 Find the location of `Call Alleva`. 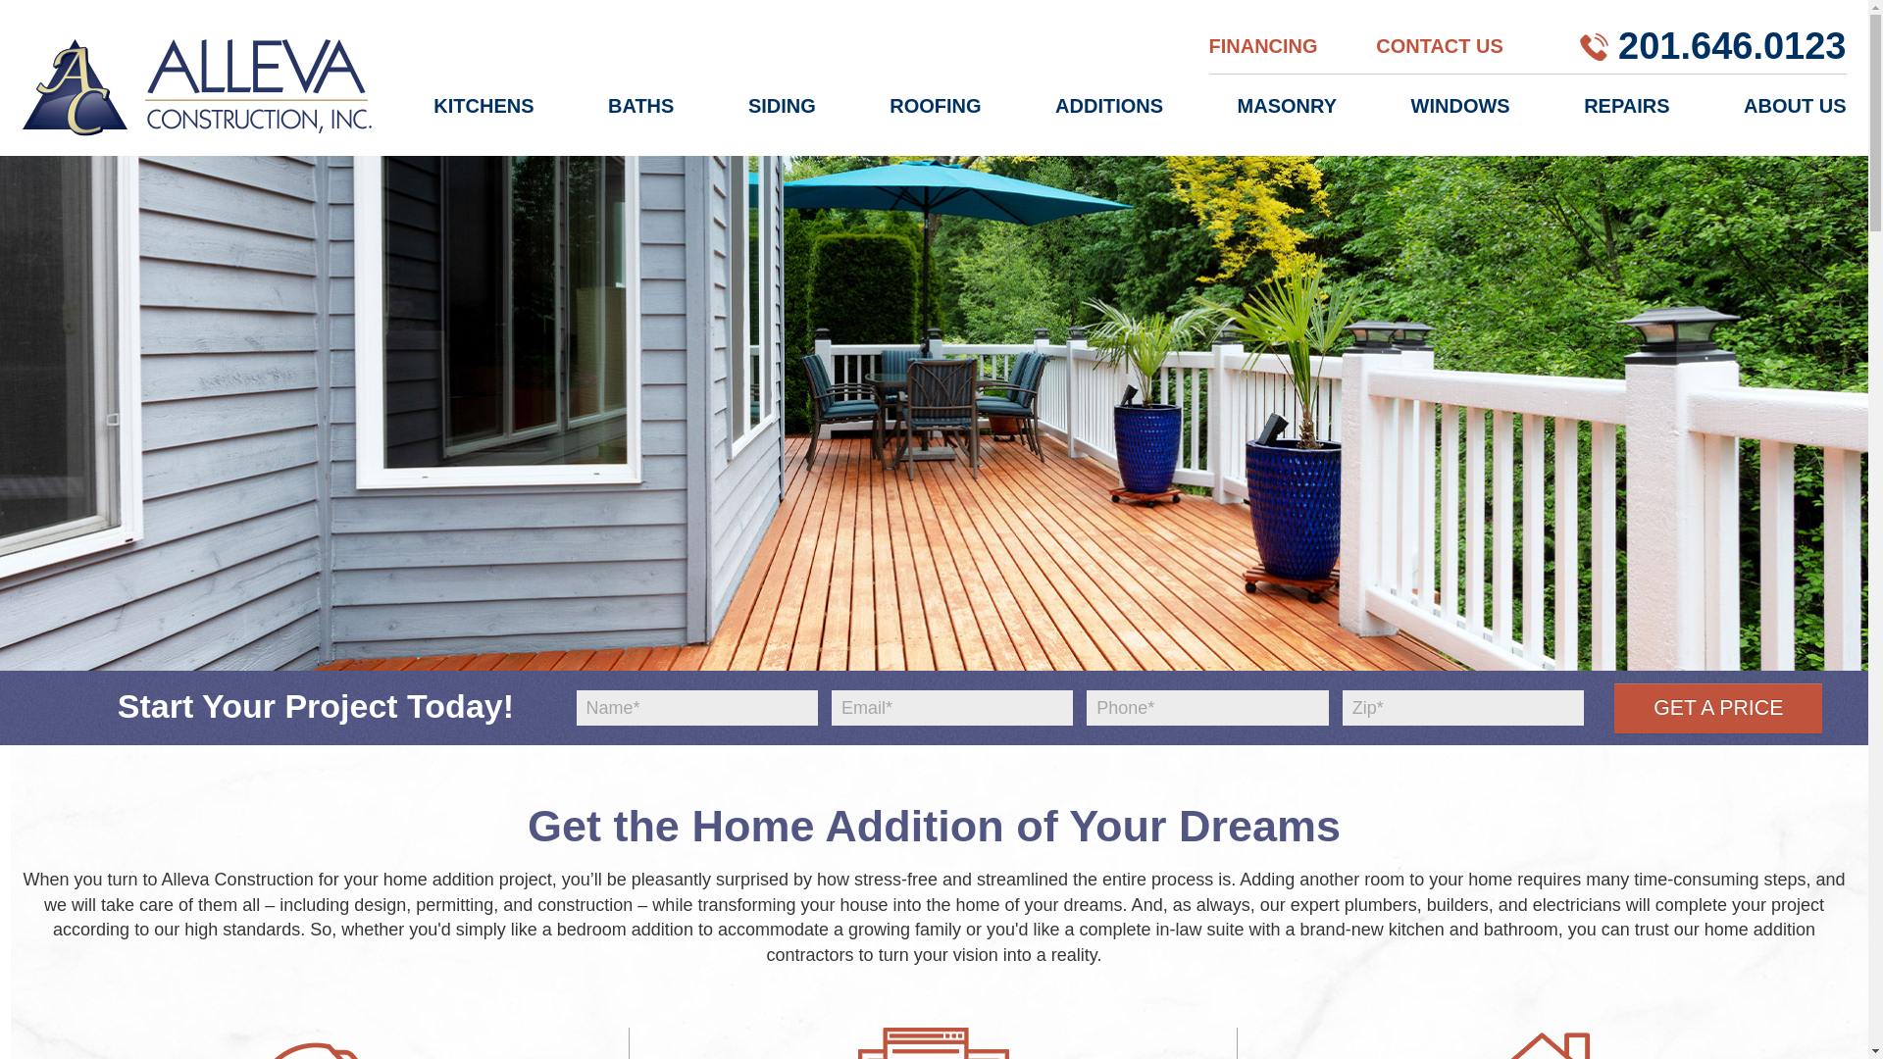

Call Alleva is located at coordinates (1593, 52).